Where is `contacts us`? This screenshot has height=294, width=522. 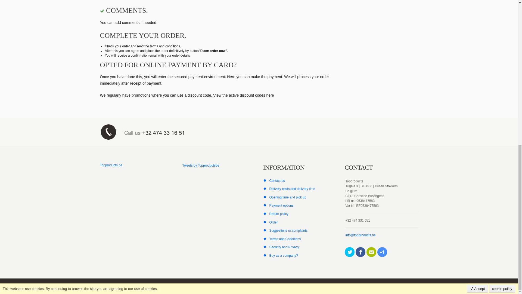 contacts us is located at coordinates (277, 180).